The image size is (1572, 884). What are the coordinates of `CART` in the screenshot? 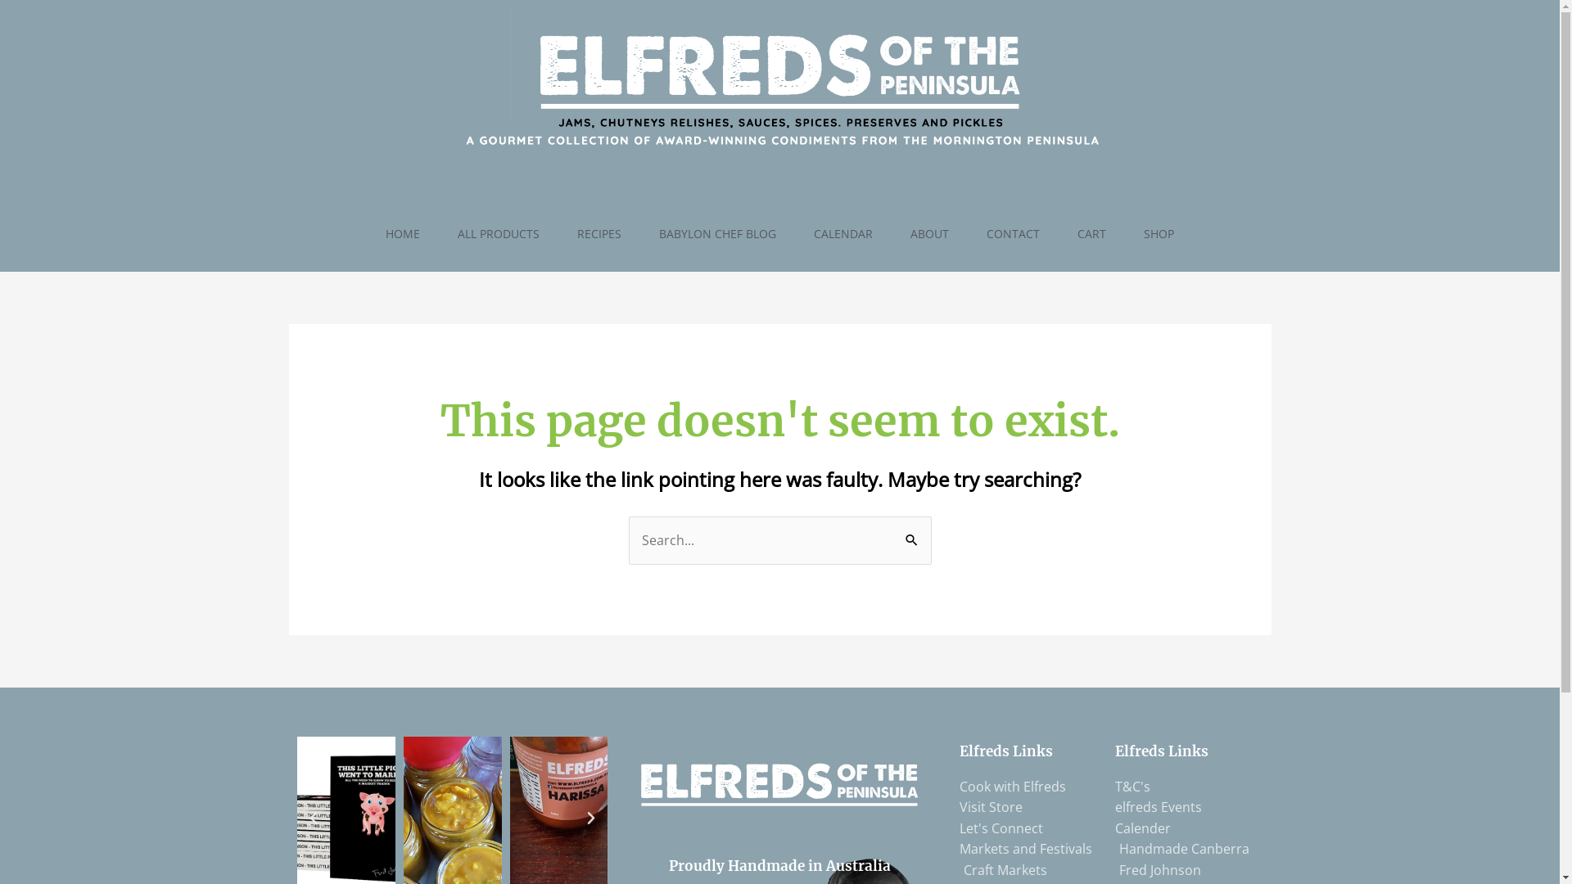 It's located at (1092, 234).